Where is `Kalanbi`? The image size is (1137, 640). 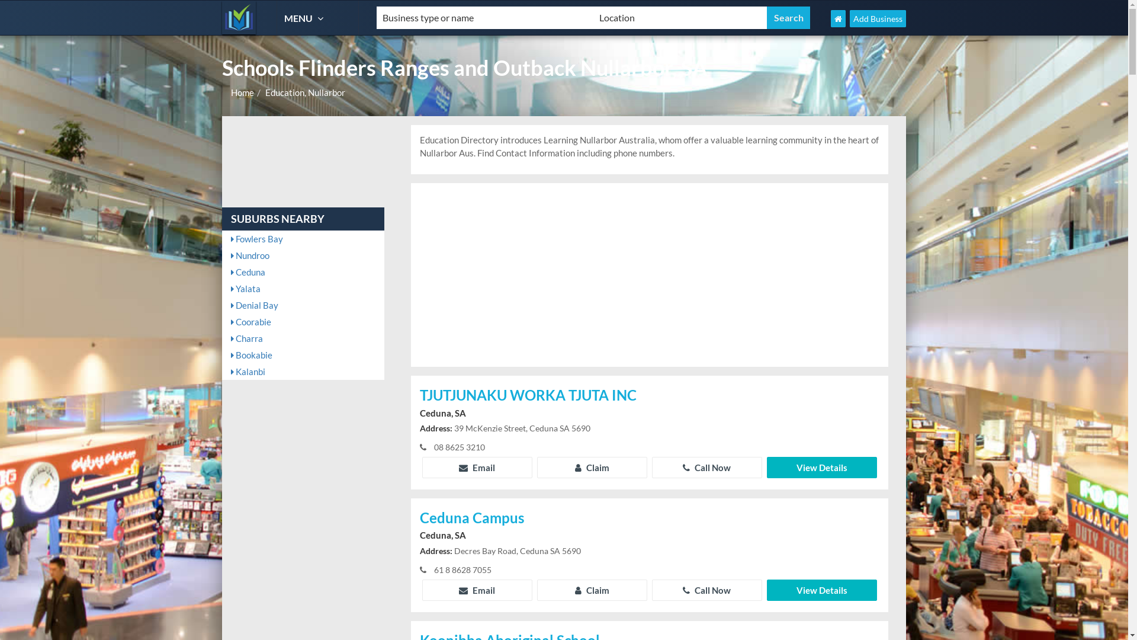
Kalanbi is located at coordinates (303, 371).